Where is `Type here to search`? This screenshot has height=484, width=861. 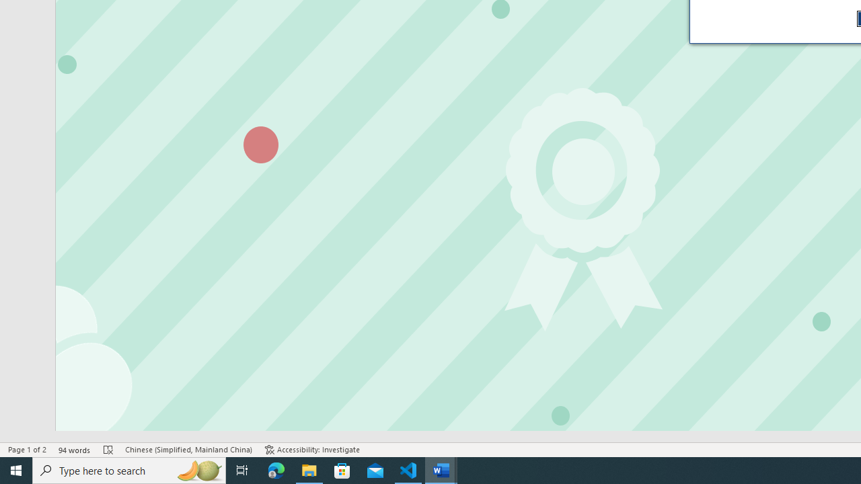
Type here to search is located at coordinates (129, 471).